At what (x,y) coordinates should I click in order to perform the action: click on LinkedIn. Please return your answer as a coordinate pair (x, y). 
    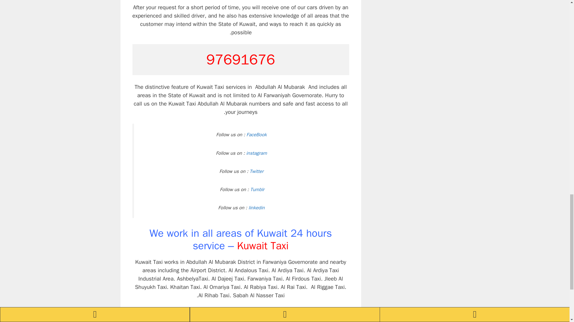
    Looking at the image, I should click on (248, 313).